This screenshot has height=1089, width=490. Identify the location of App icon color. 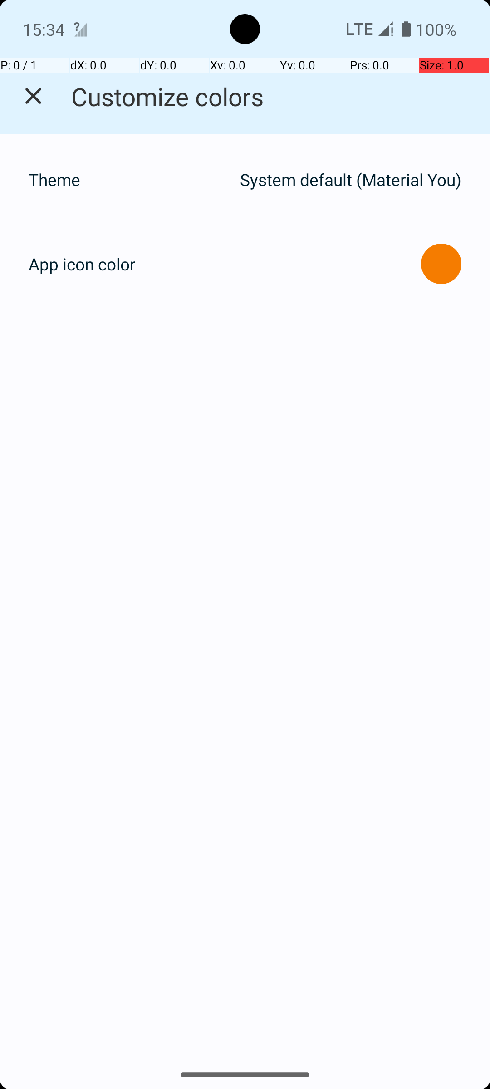
(82, 264).